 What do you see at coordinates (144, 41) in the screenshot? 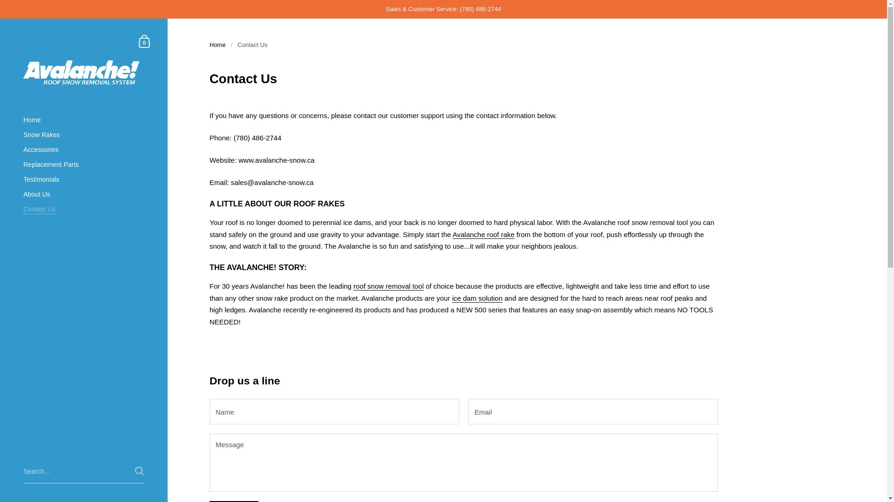
I see `Skip to content` at bounding box center [144, 41].